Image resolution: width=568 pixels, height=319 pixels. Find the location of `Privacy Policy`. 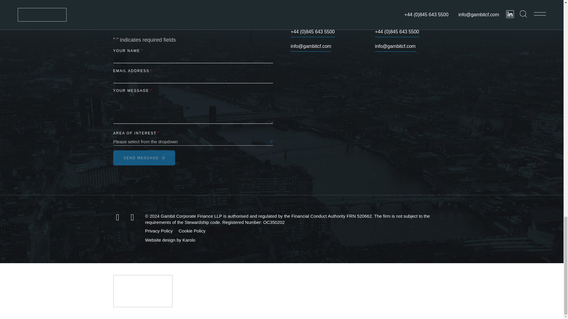

Privacy Policy is located at coordinates (159, 231).